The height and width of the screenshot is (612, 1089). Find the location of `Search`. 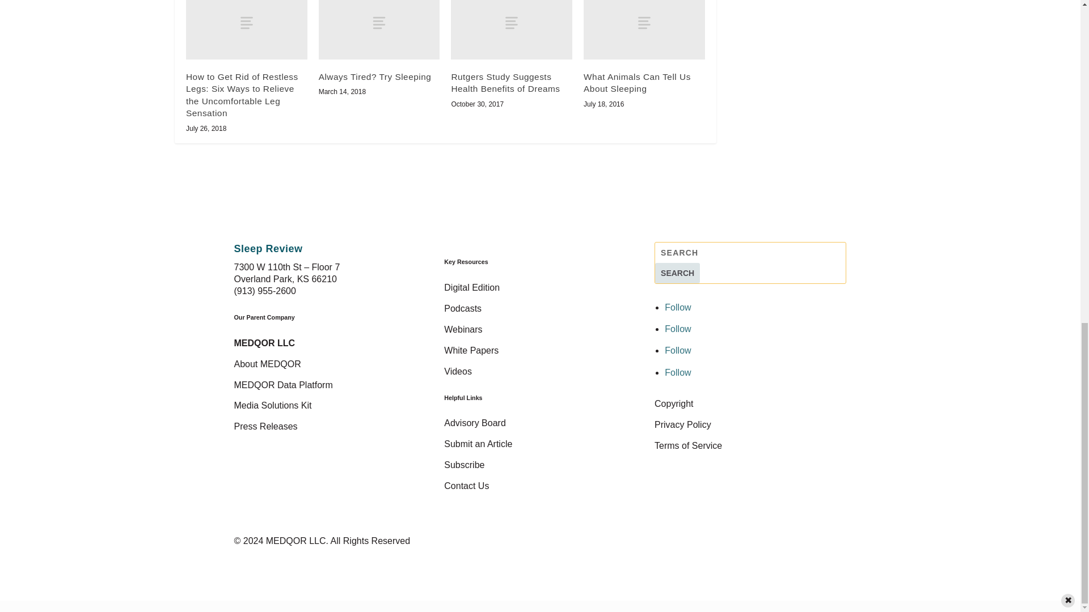

Search is located at coordinates (677, 273).